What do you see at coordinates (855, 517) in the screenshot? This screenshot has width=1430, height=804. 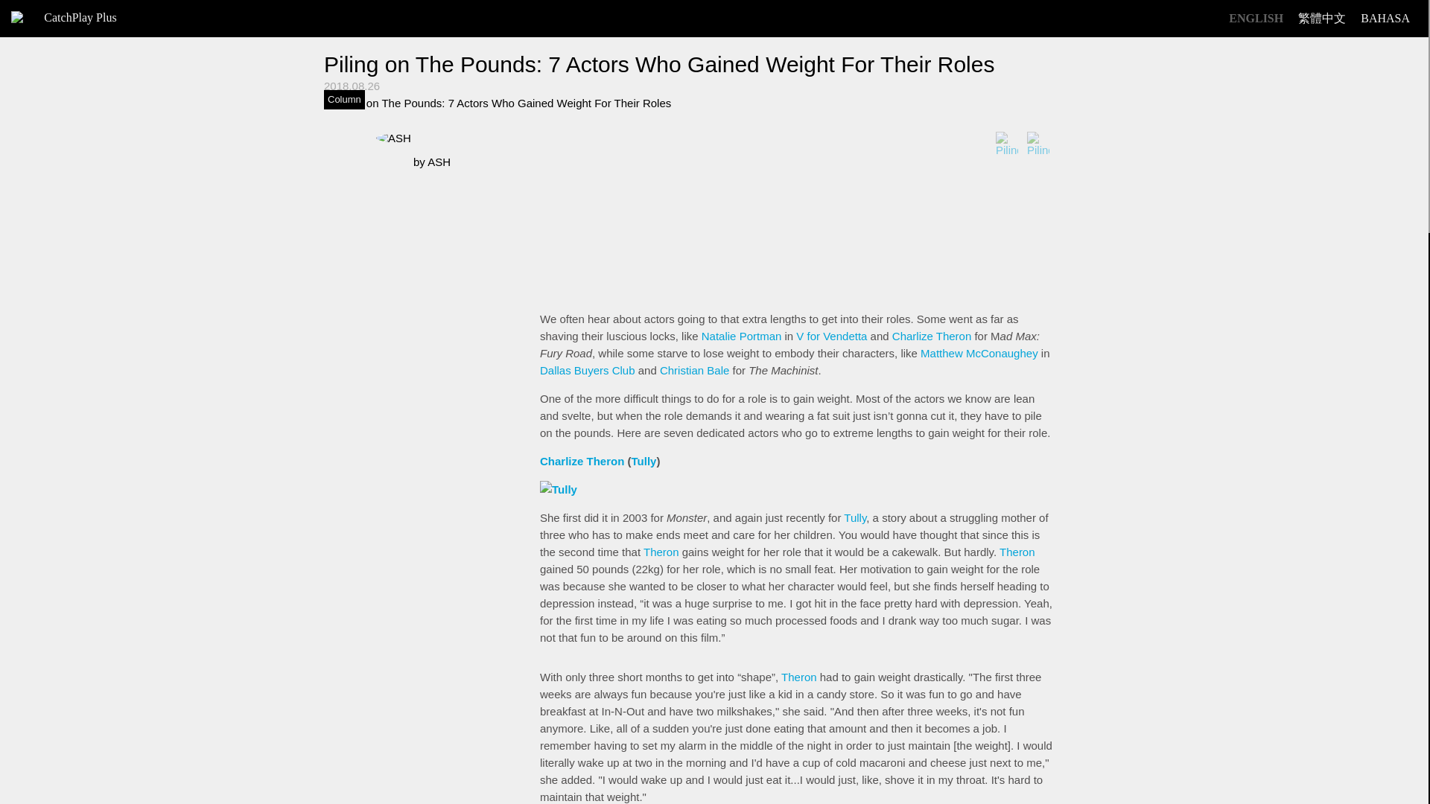 I see `Tully` at bounding box center [855, 517].